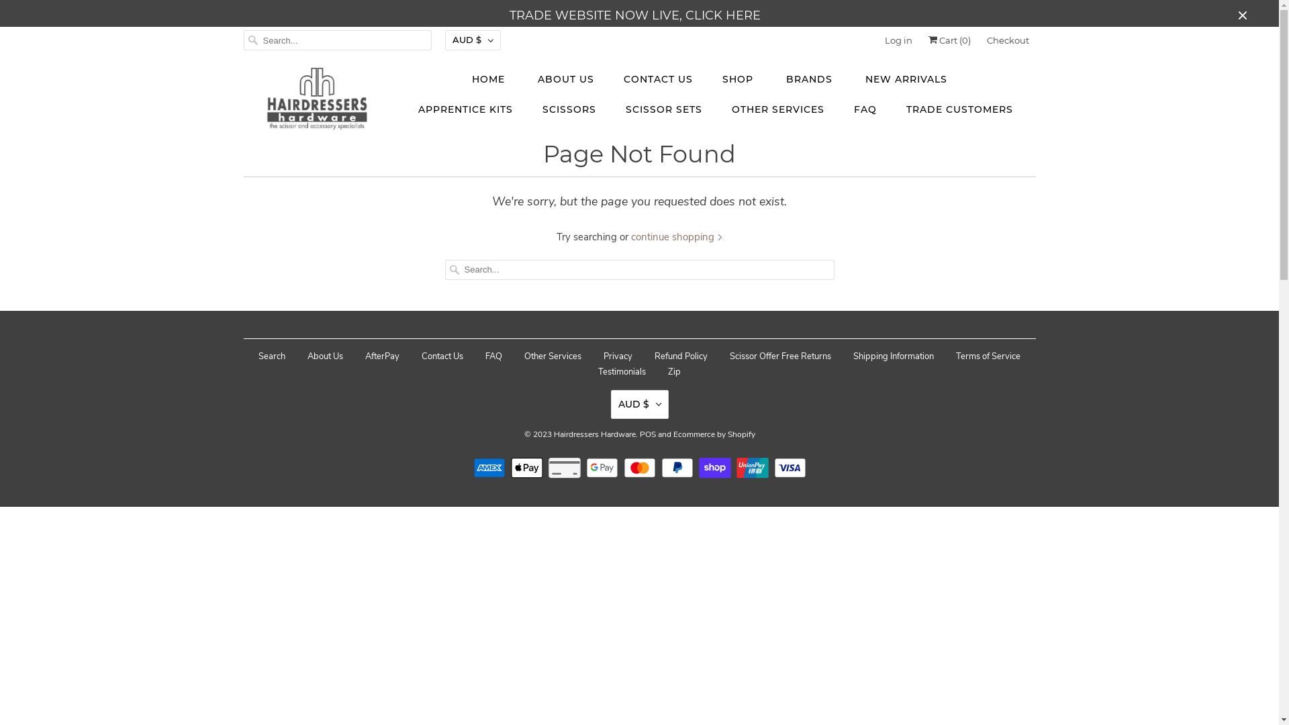  Describe the element at coordinates (988, 356) in the screenshot. I see `Terms of Service` at that location.